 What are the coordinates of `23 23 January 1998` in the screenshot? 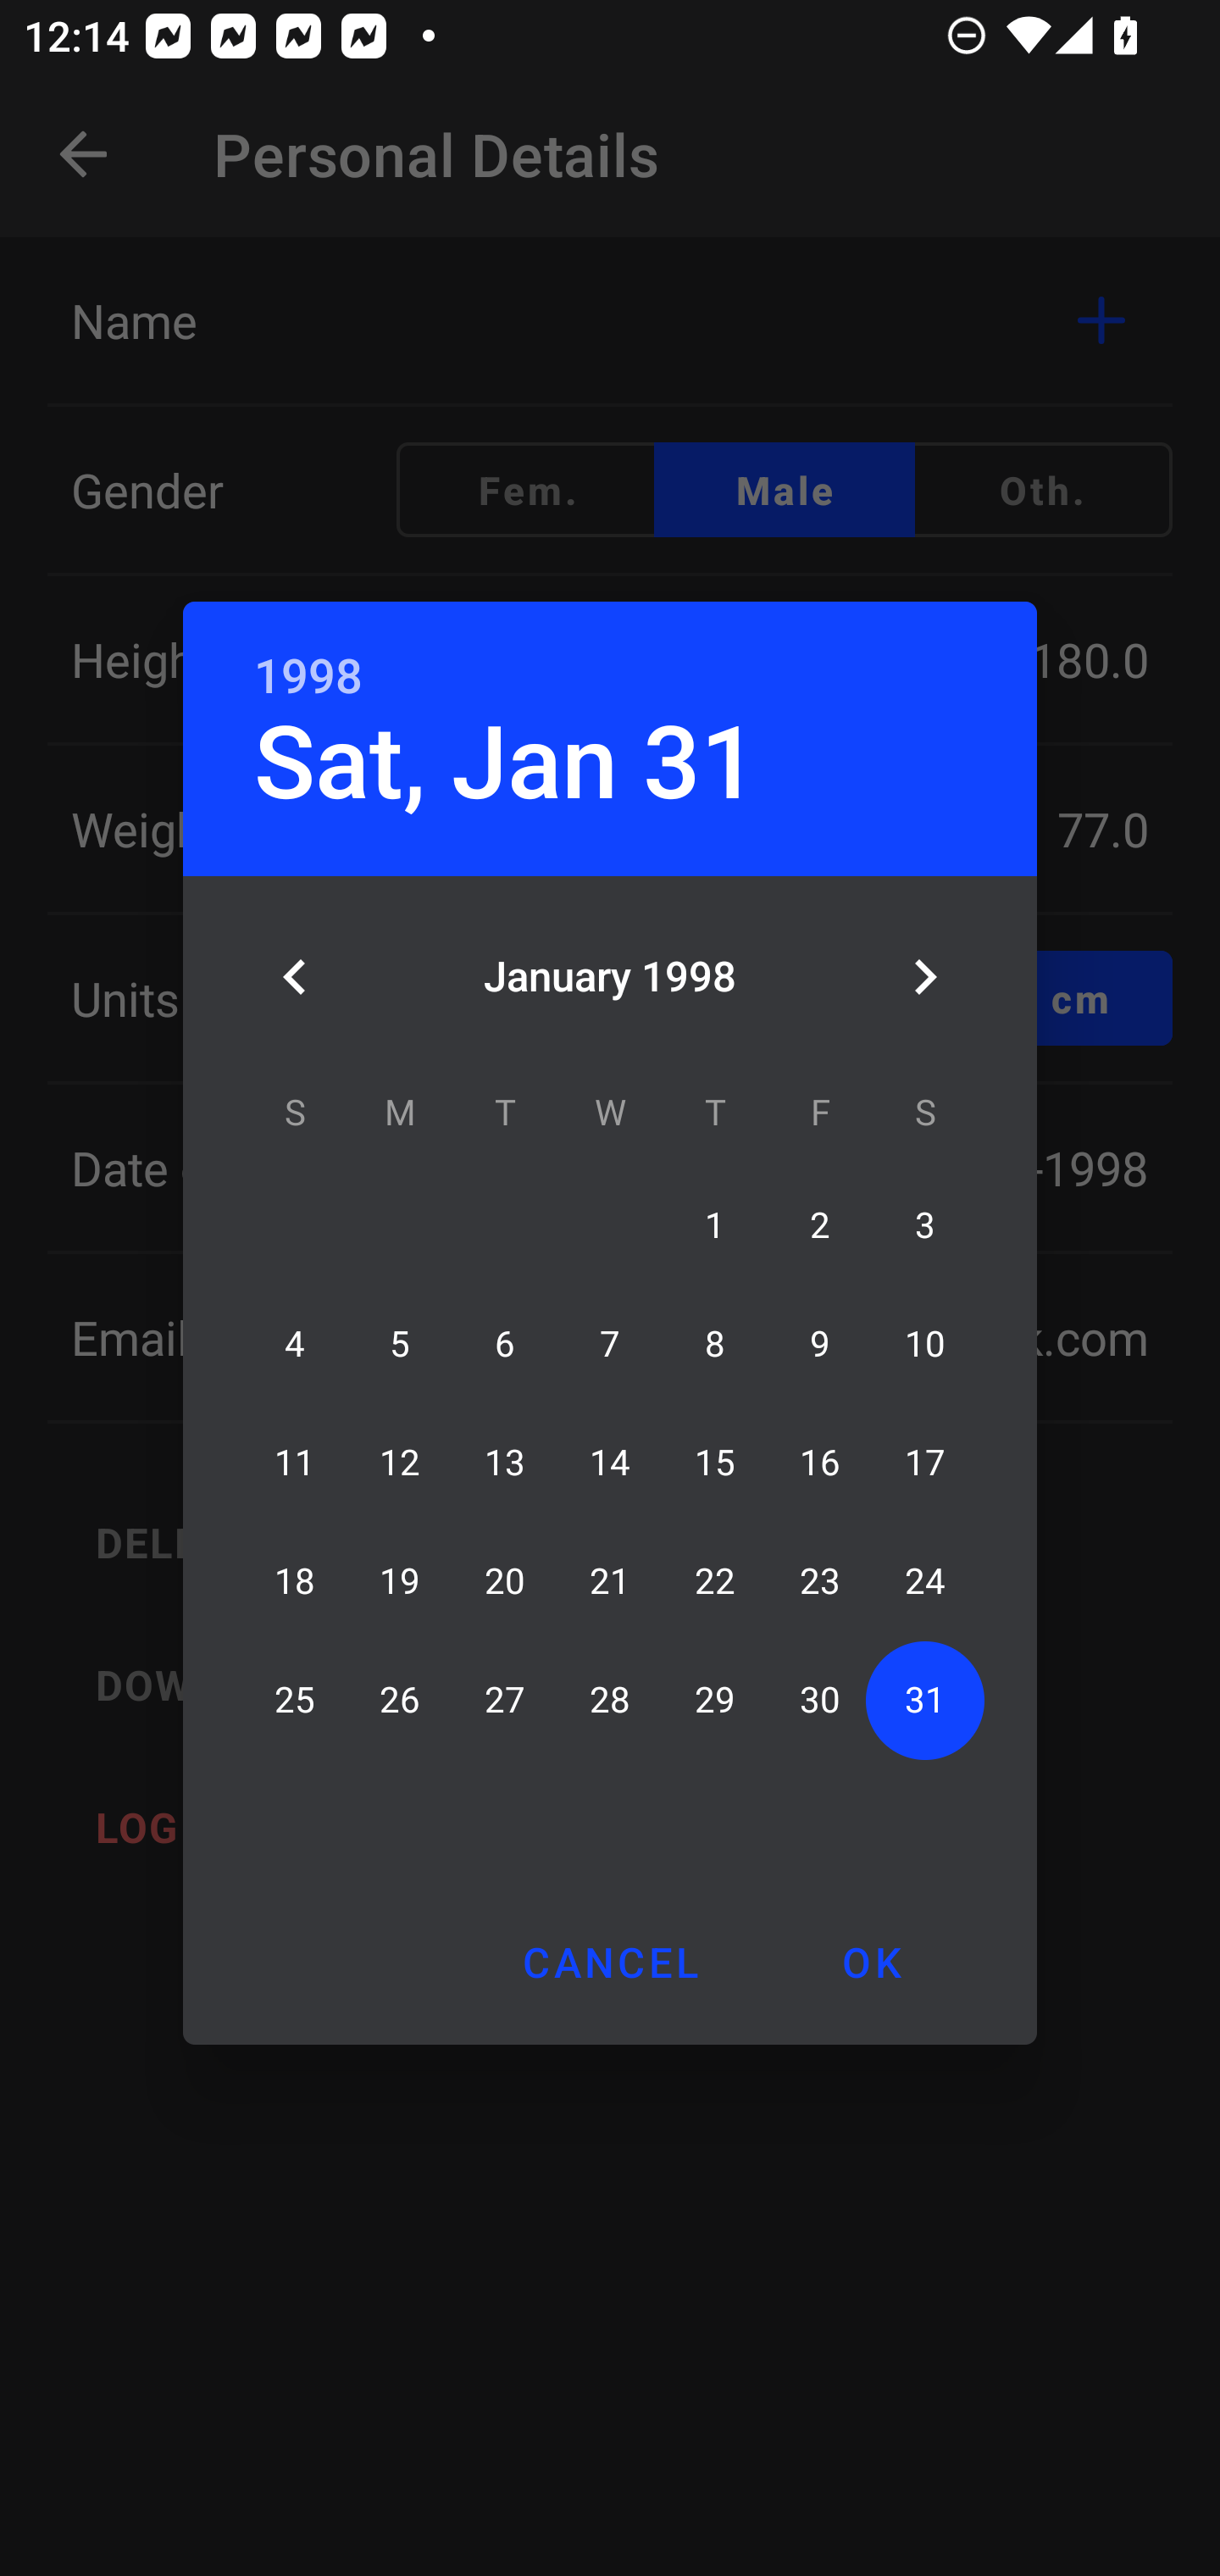 It's located at (819, 1581).